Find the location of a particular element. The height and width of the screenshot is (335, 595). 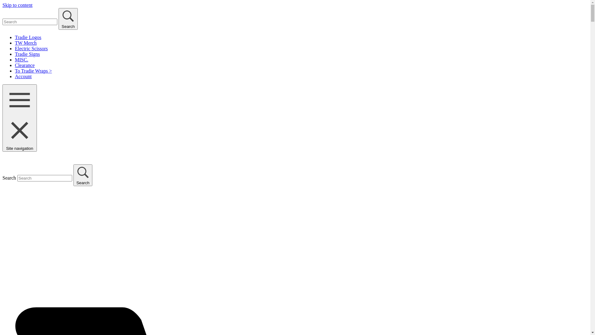

Clearance is located at coordinates (25, 65).